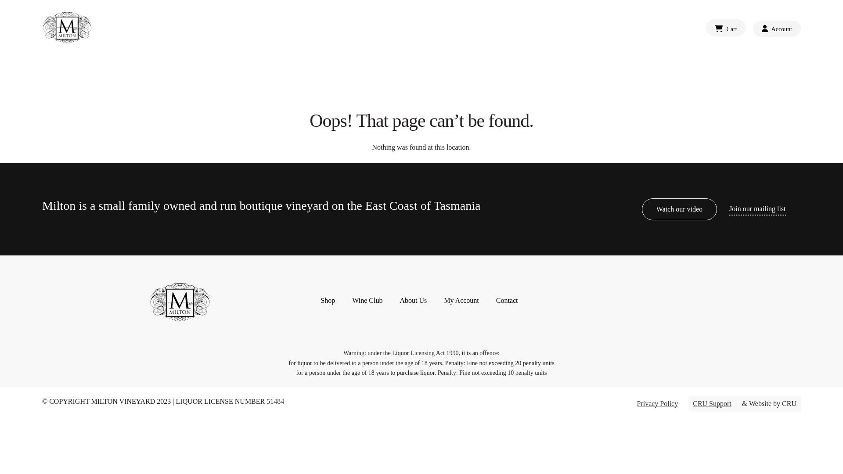 This screenshot has height=474, width=843. What do you see at coordinates (726, 28) in the screenshot?
I see `Cart` at bounding box center [726, 28].